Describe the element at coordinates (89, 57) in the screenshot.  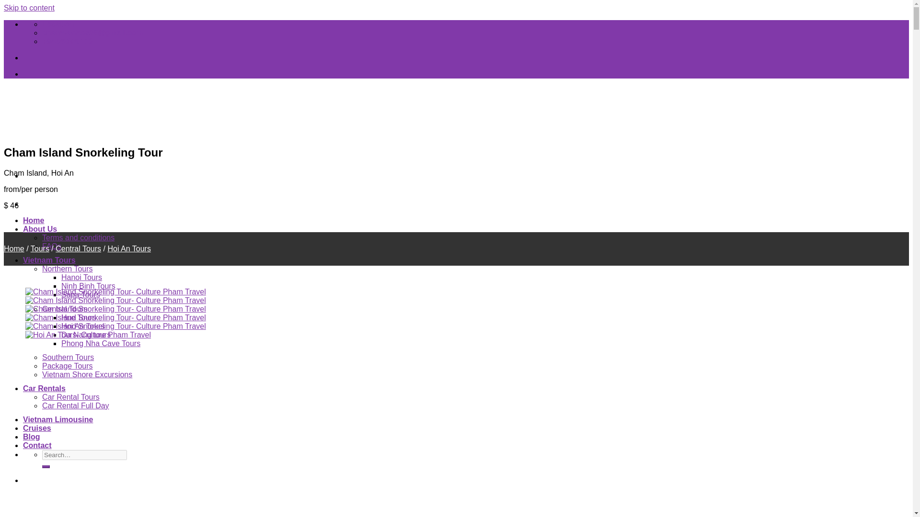
I see `Linkedin-share` at that location.